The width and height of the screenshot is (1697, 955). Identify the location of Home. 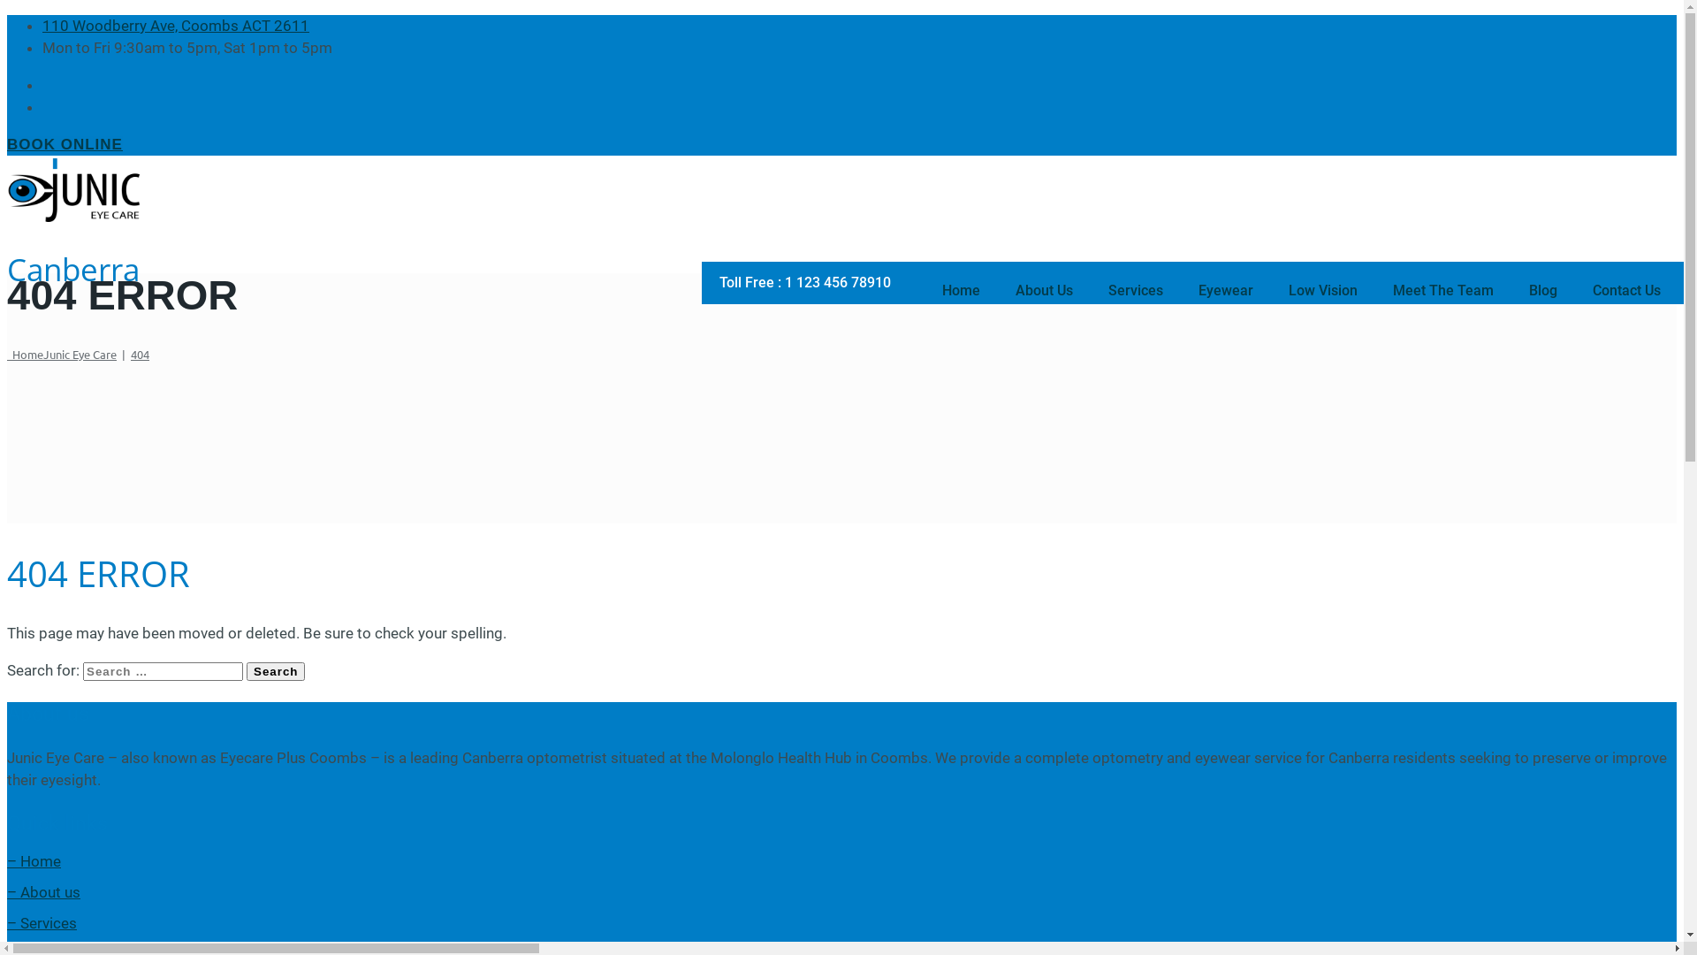
(962, 291).